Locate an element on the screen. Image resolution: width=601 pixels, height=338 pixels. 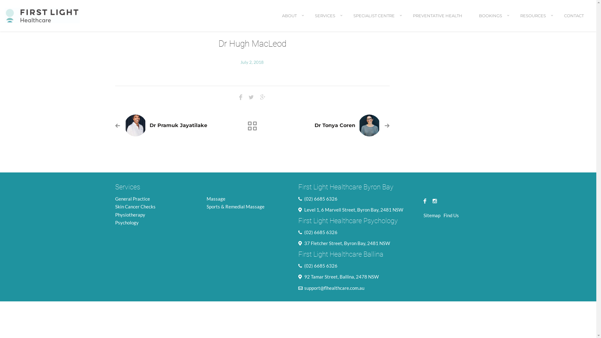
Facebook is located at coordinates (424, 201).